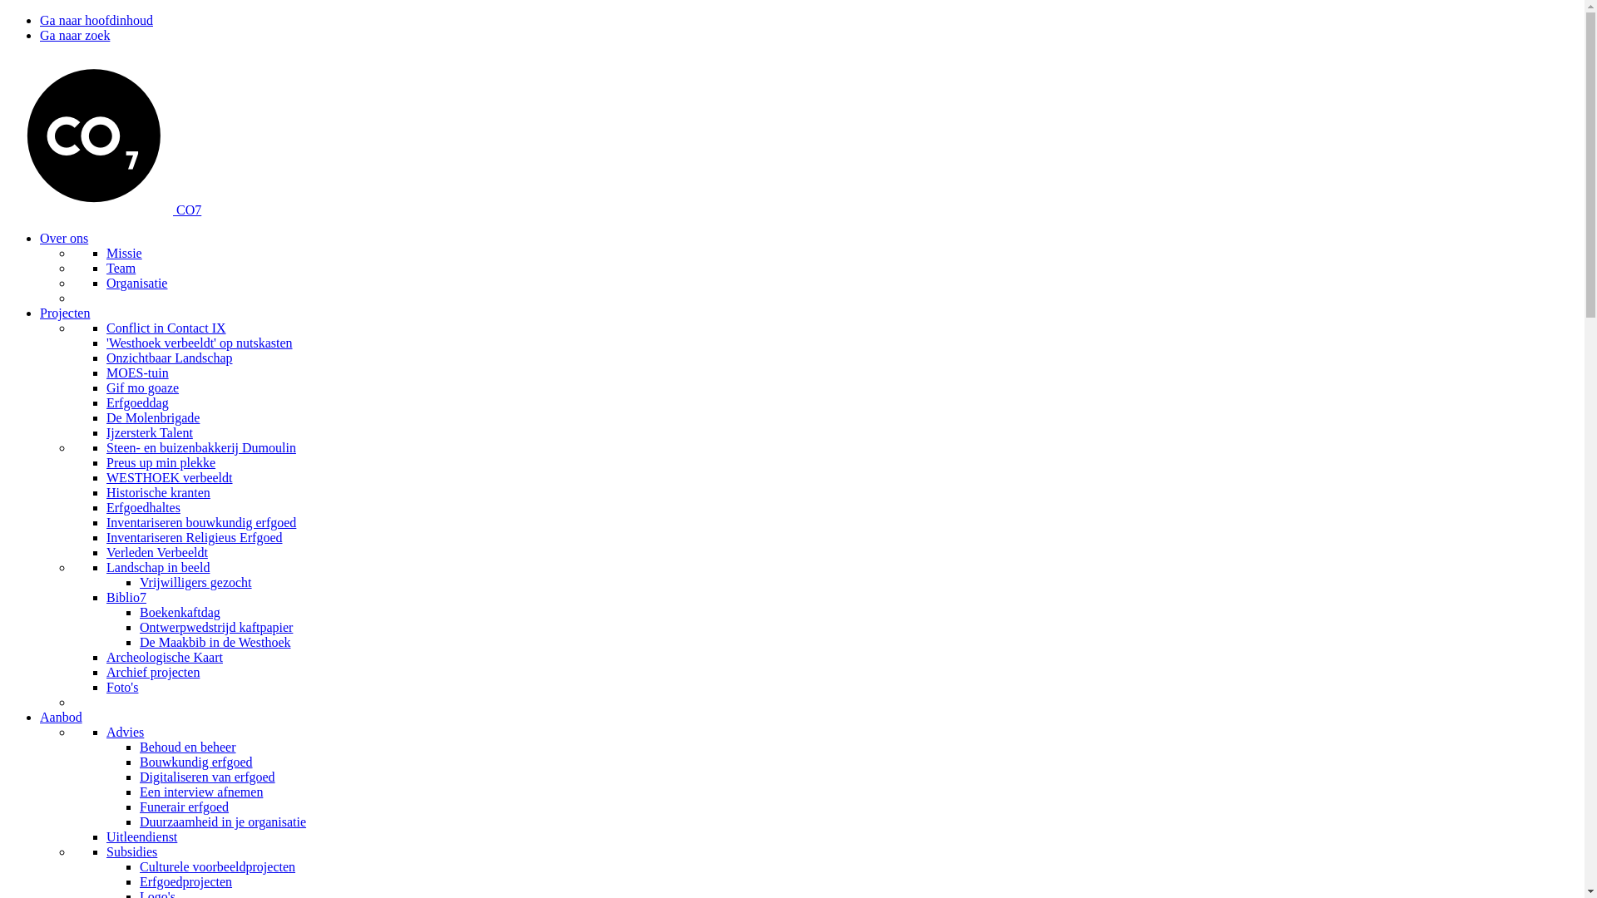 This screenshot has width=1597, height=898. I want to click on Ga naar zoek, so click(75, 35).